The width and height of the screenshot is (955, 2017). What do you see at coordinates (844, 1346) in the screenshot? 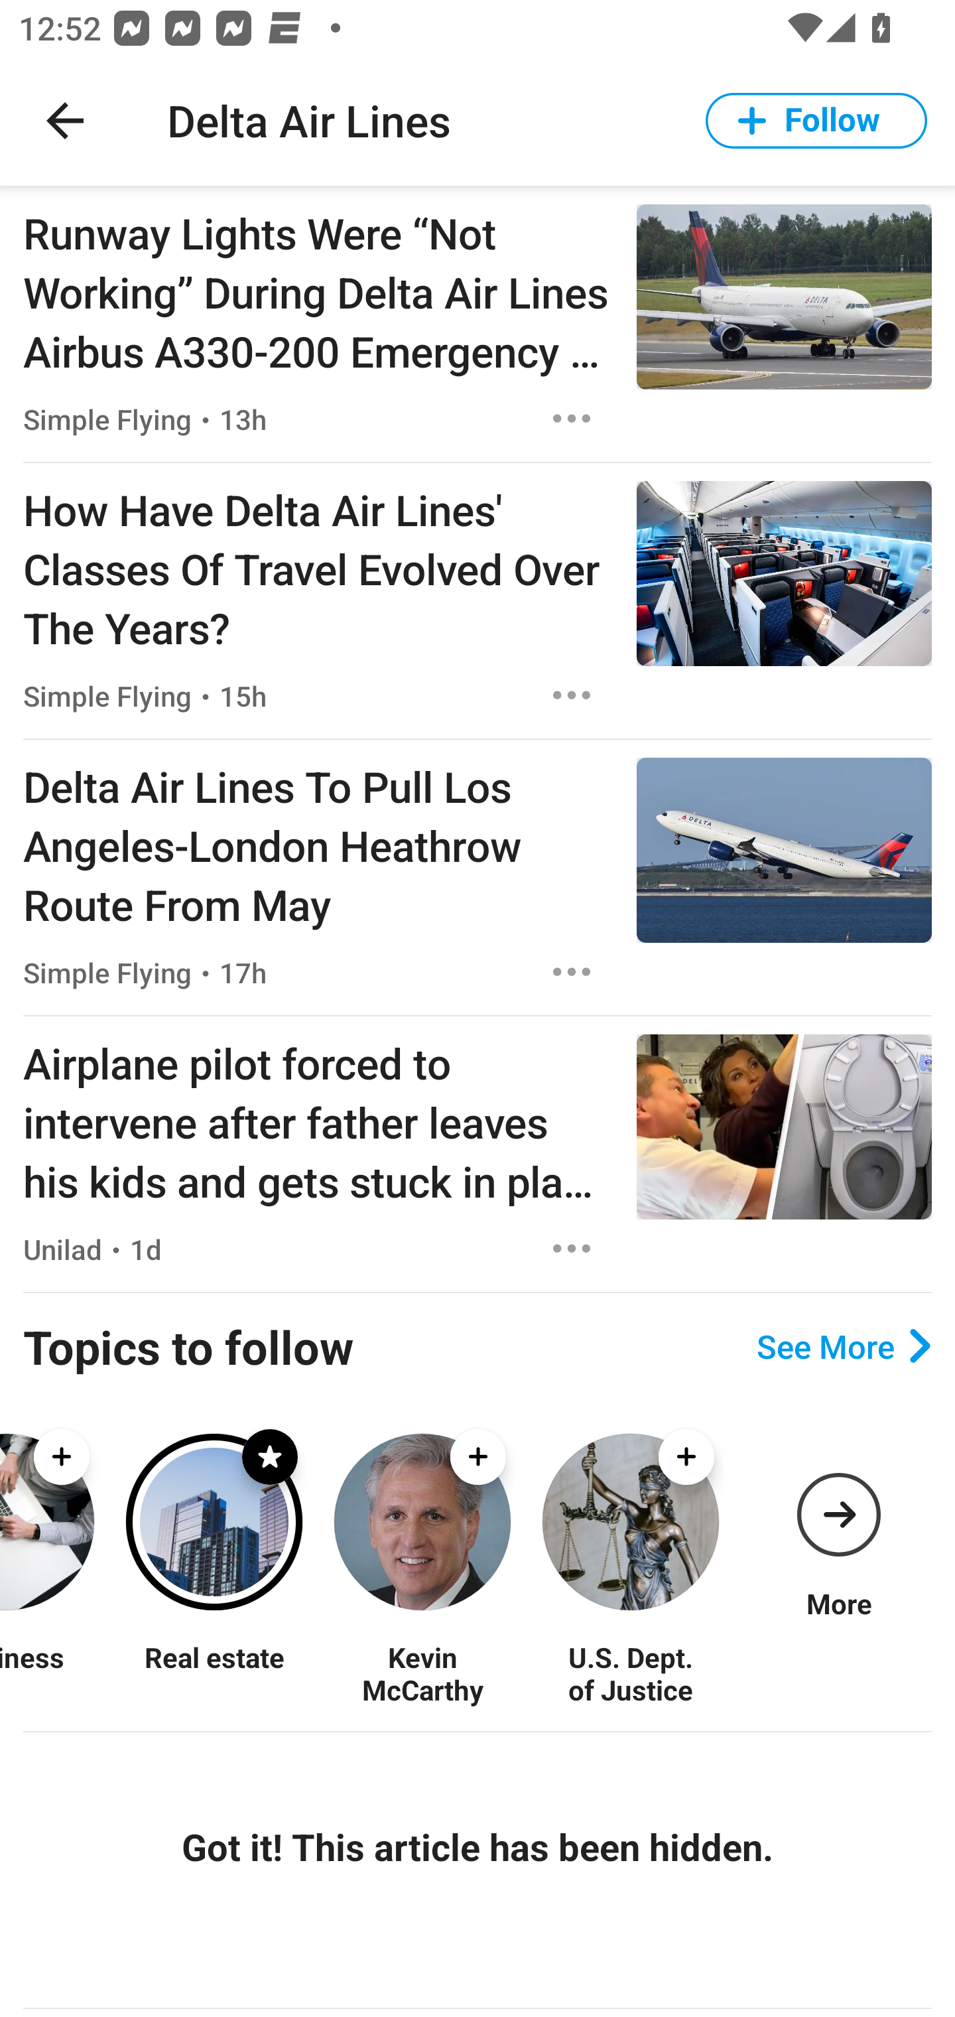
I see `See More` at bounding box center [844, 1346].